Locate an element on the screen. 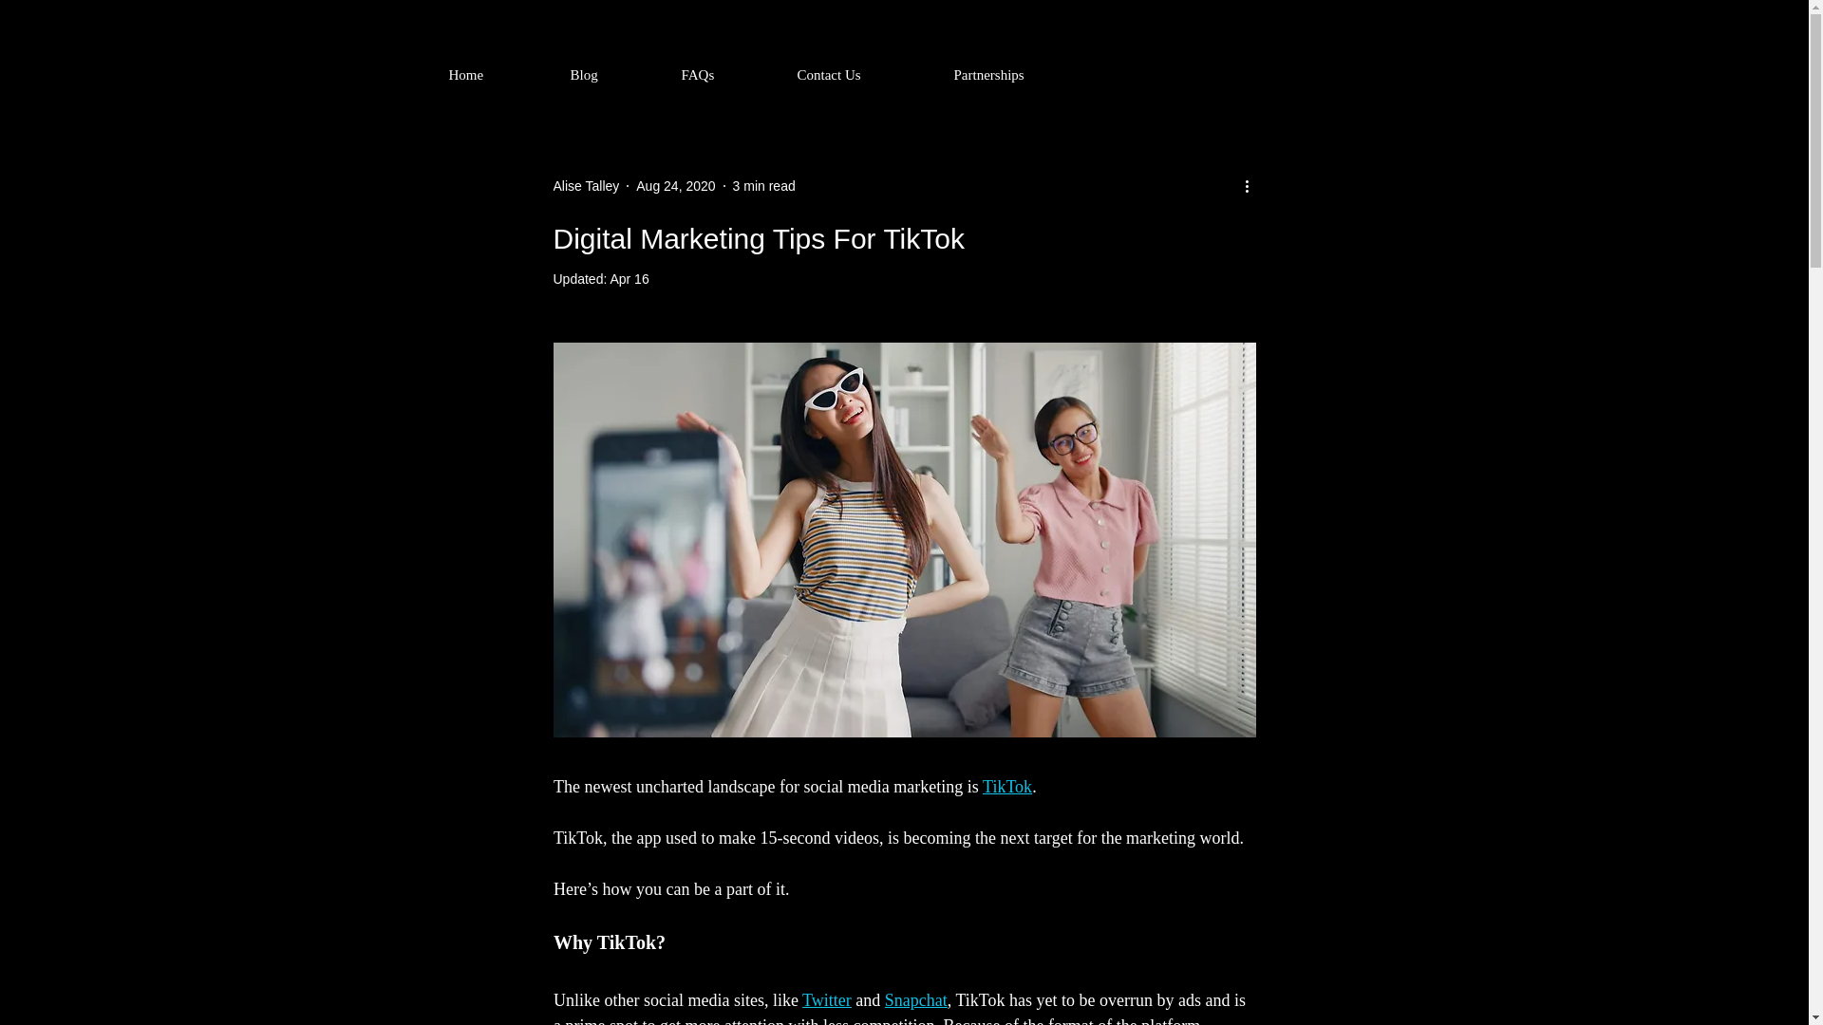 Image resolution: width=1823 pixels, height=1025 pixels. Partnerships is located at coordinates (1027, 74).